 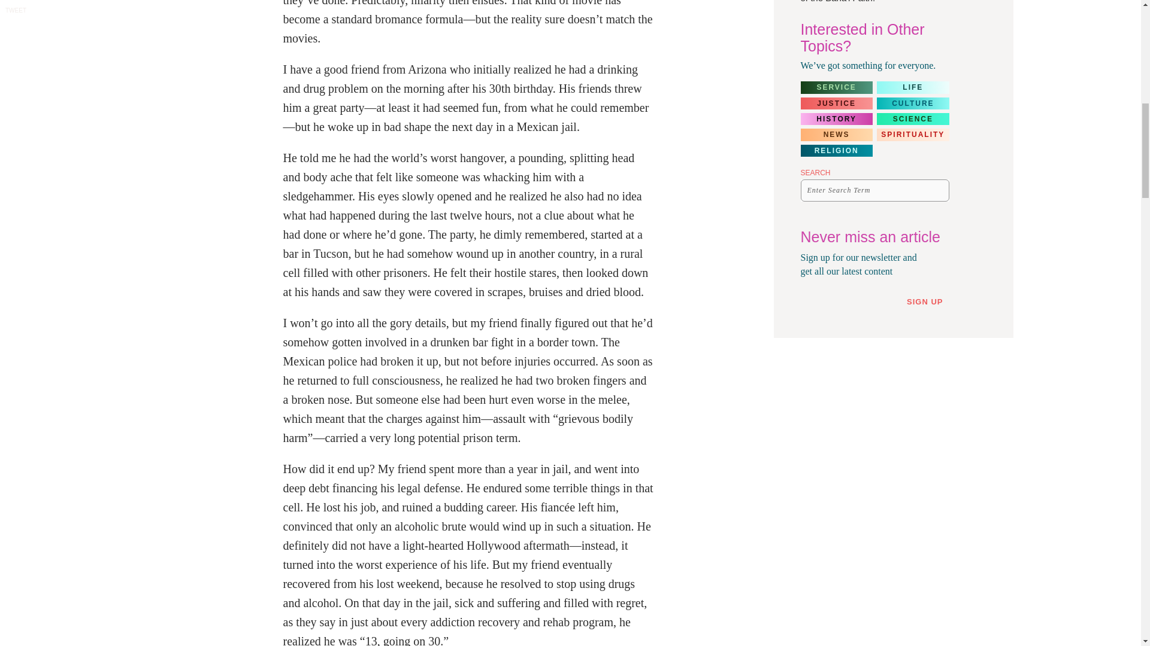 What do you see at coordinates (913, 87) in the screenshot?
I see `LIFE` at bounding box center [913, 87].